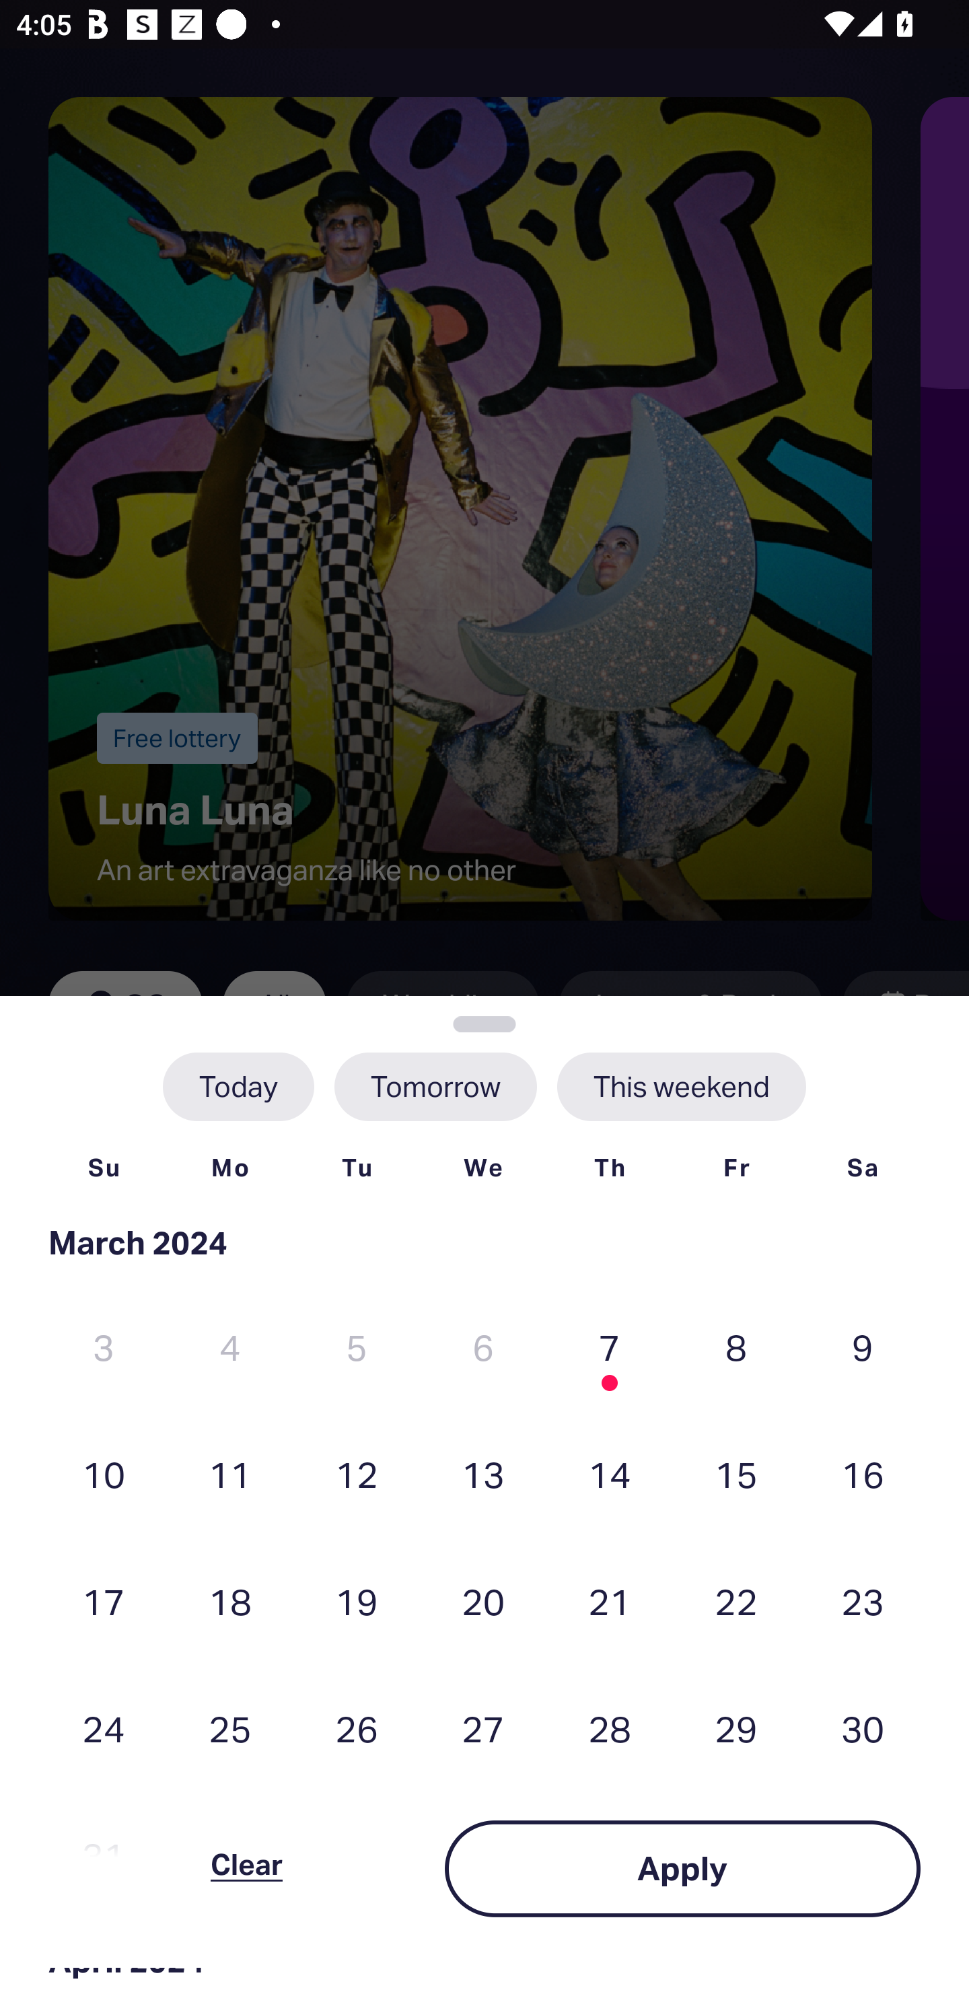 The width and height of the screenshot is (969, 1992). I want to click on 23, so click(862, 1601).